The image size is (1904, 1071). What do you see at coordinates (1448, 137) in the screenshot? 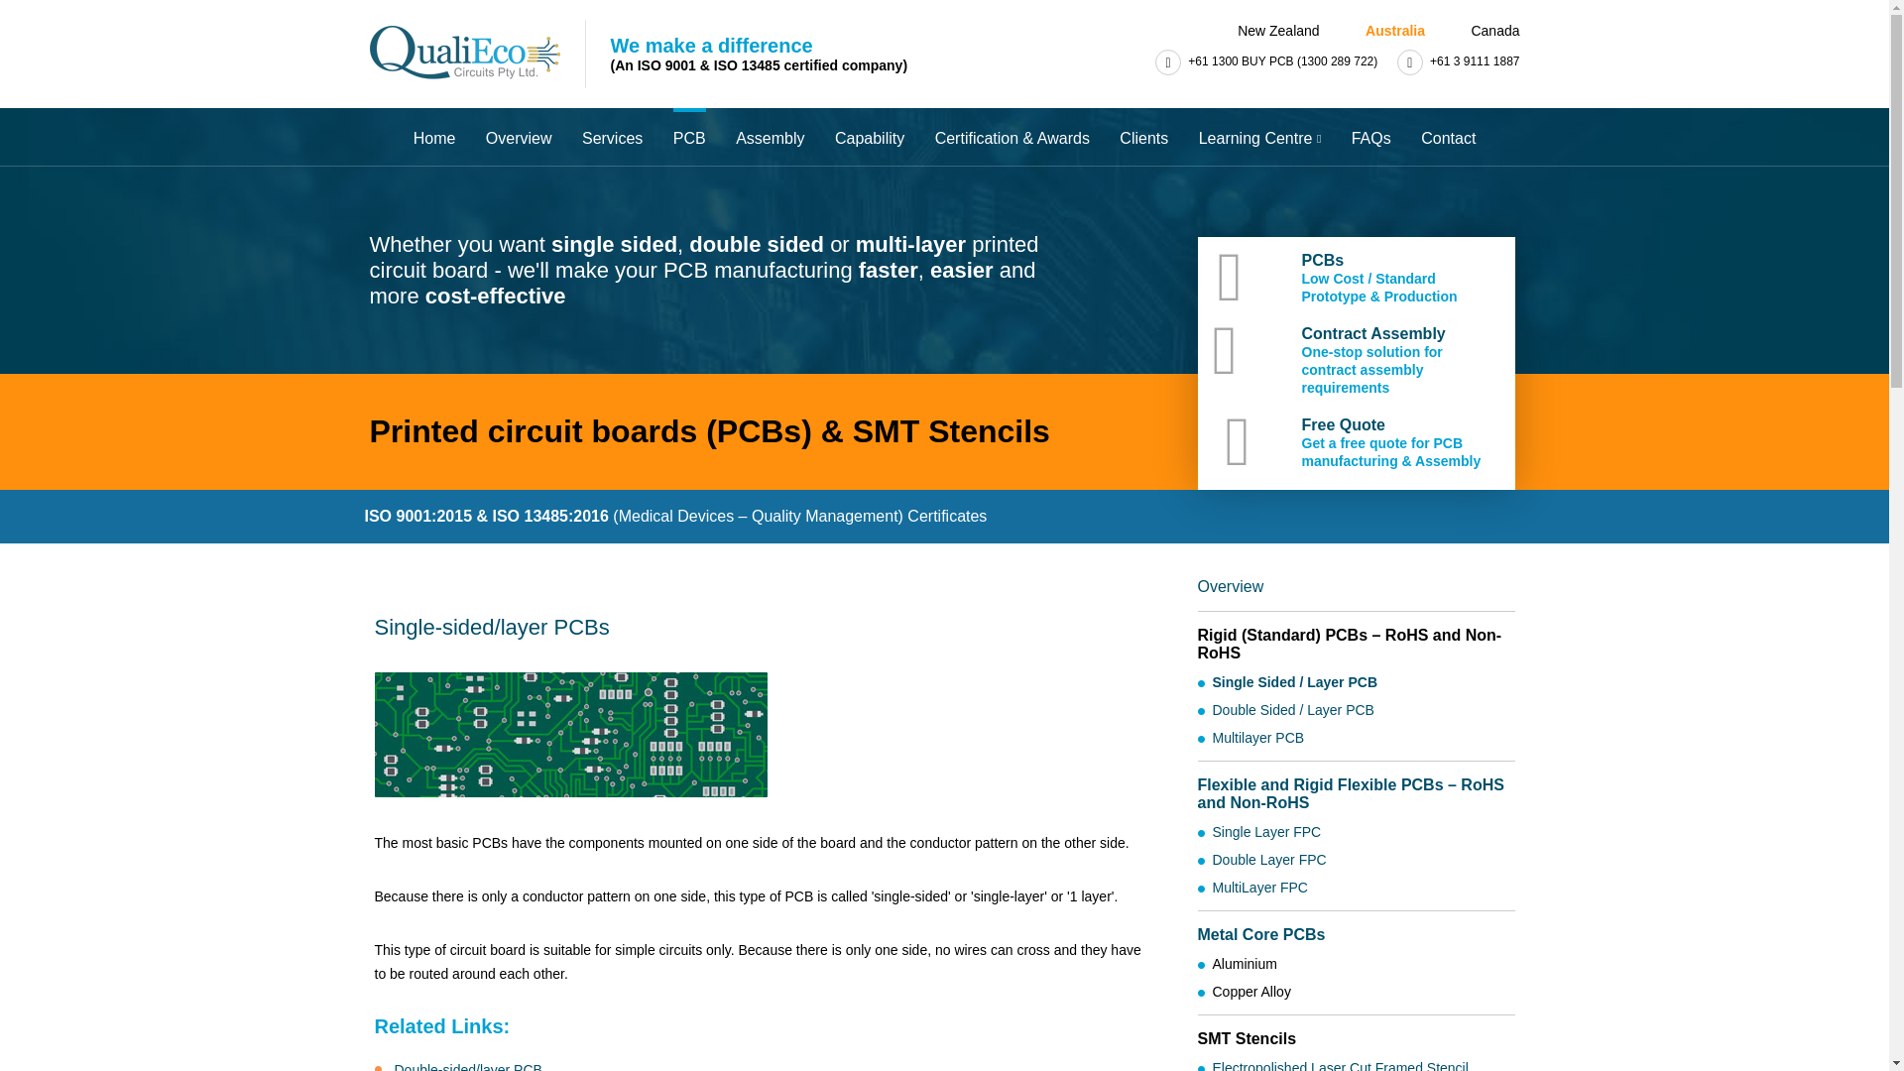
I see `Contact` at bounding box center [1448, 137].